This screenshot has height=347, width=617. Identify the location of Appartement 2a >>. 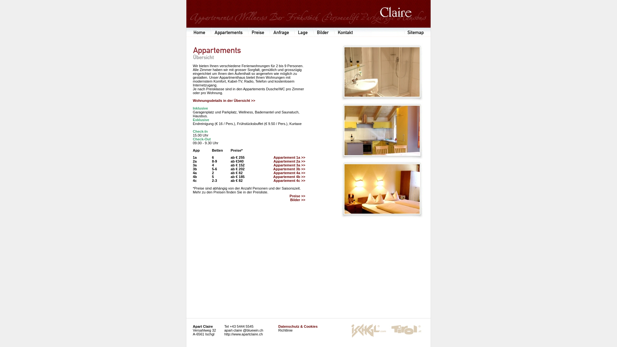
(289, 161).